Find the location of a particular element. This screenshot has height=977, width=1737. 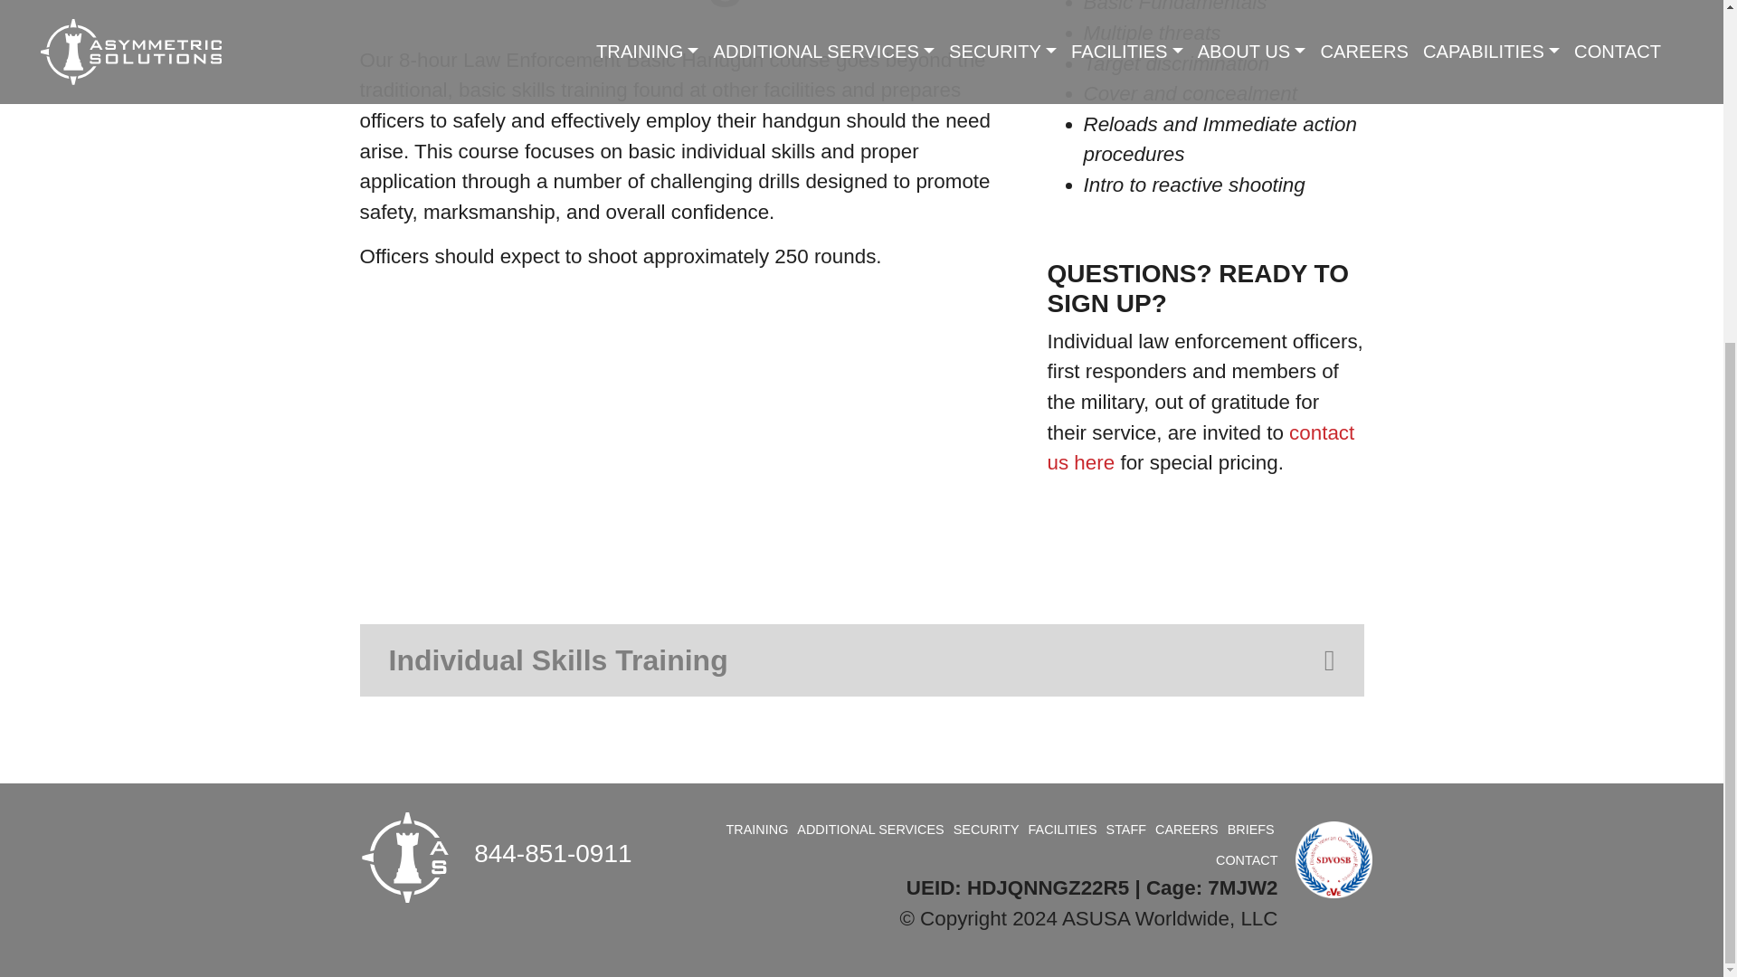

Facilities is located at coordinates (1062, 829).